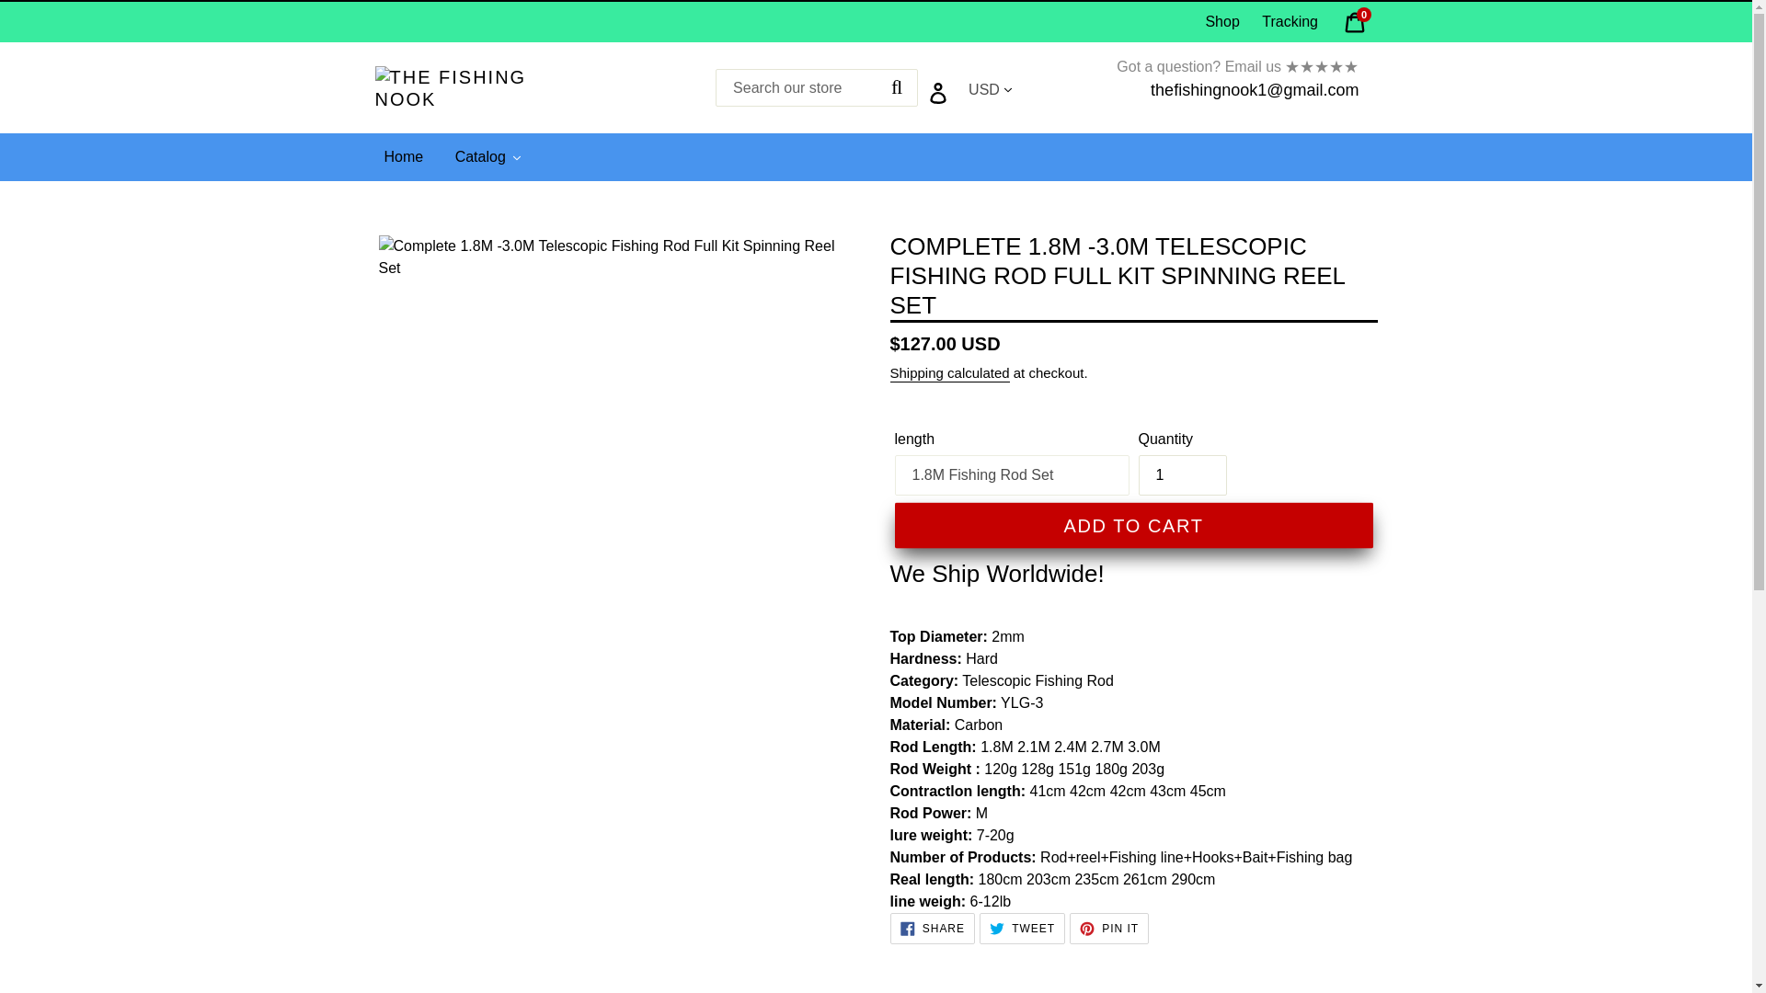 Image resolution: width=1766 pixels, height=993 pixels. What do you see at coordinates (1355, 17) in the screenshot?
I see `Home` at bounding box center [1355, 17].